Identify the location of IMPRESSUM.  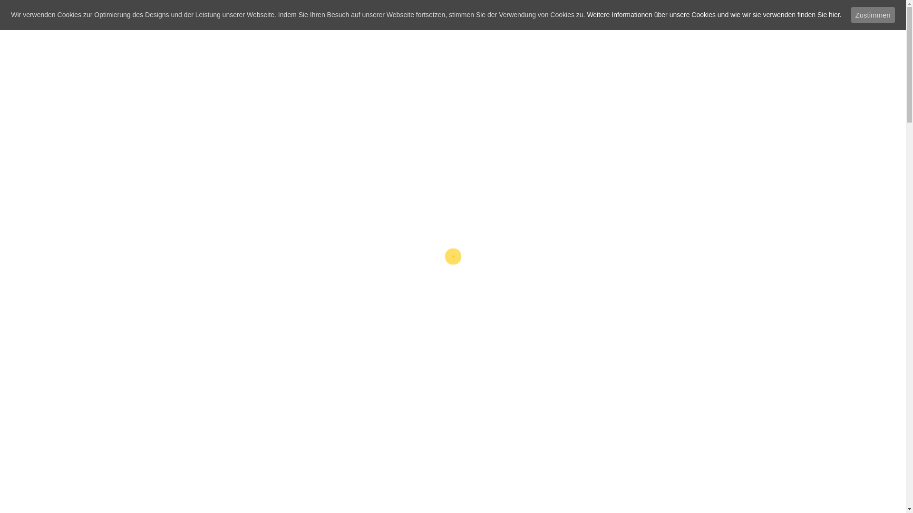
(531, 191).